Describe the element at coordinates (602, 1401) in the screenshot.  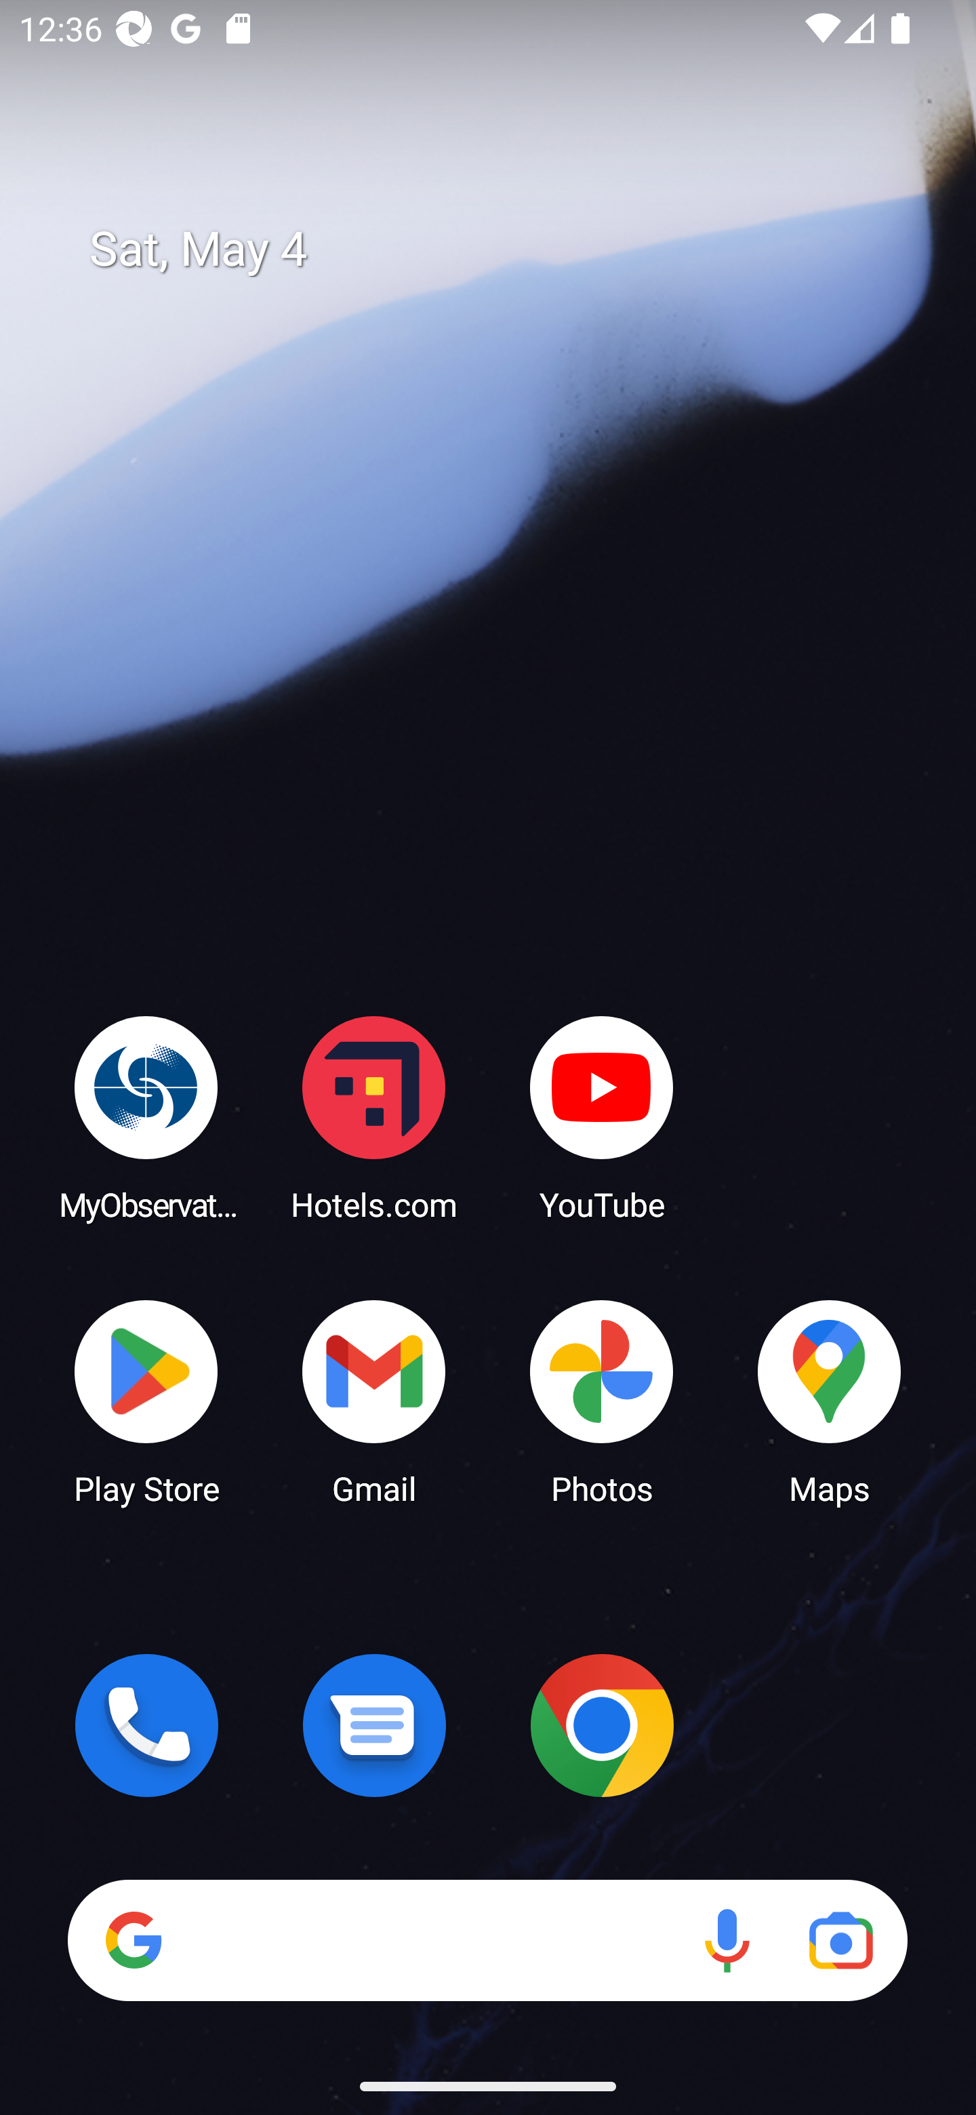
I see `Photos` at that location.